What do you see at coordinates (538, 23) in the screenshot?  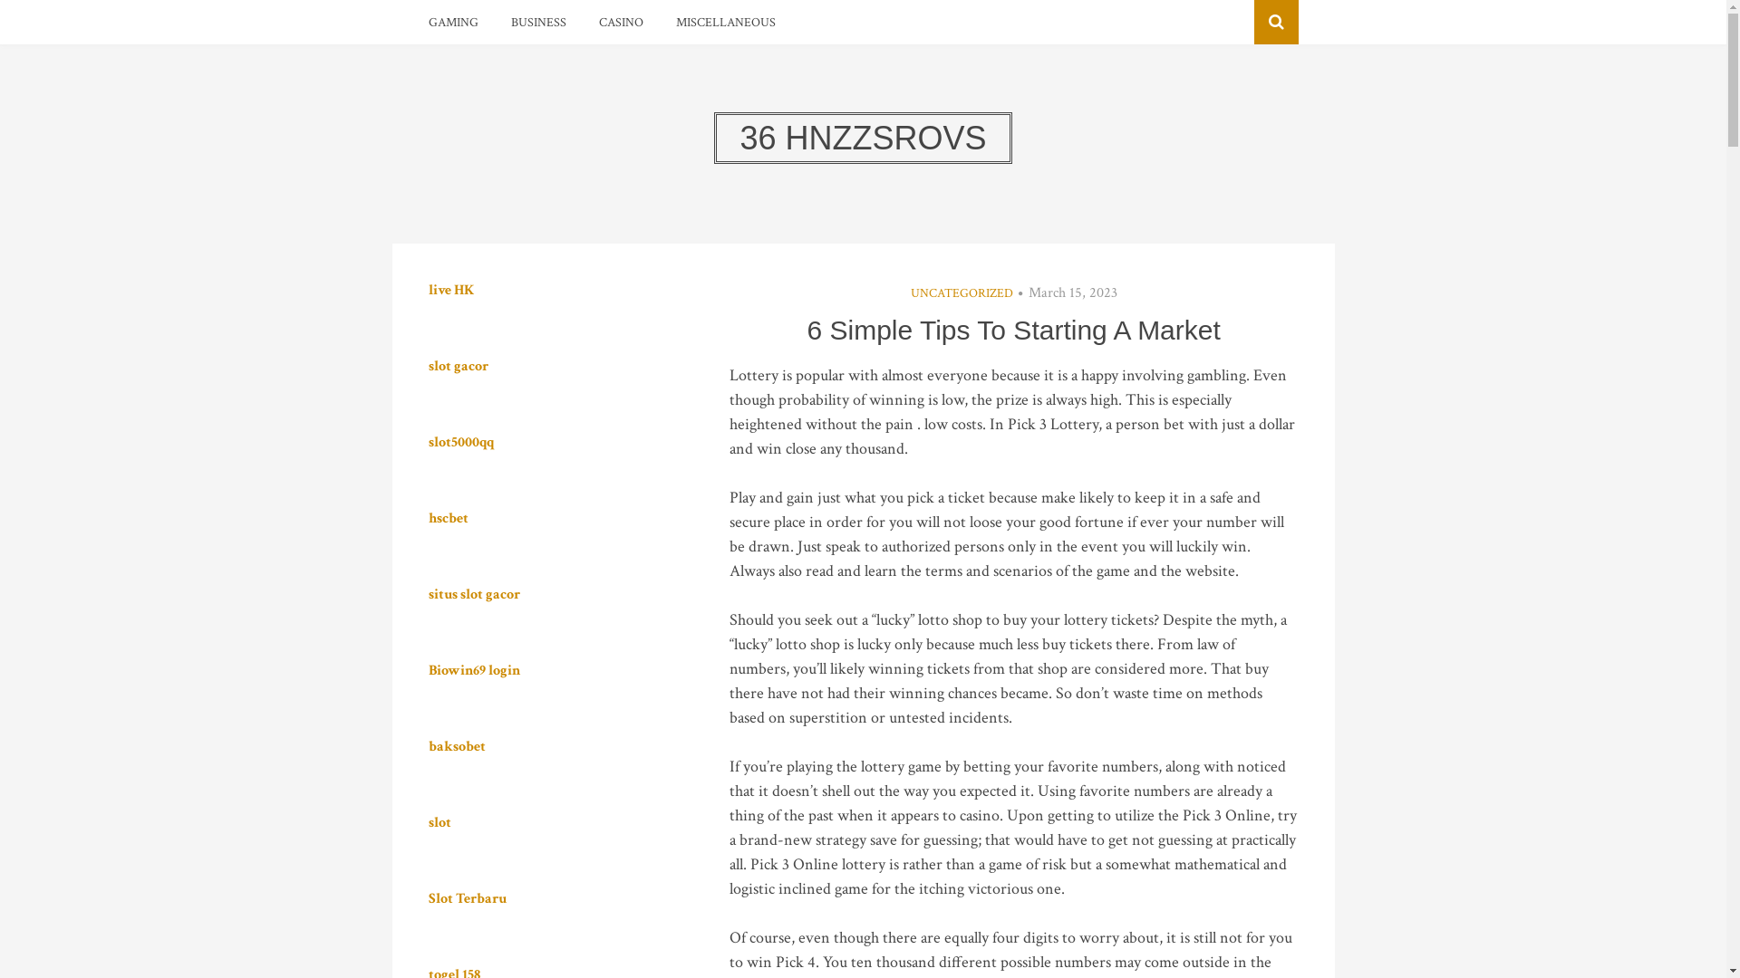 I see `BUSINESS` at bounding box center [538, 23].